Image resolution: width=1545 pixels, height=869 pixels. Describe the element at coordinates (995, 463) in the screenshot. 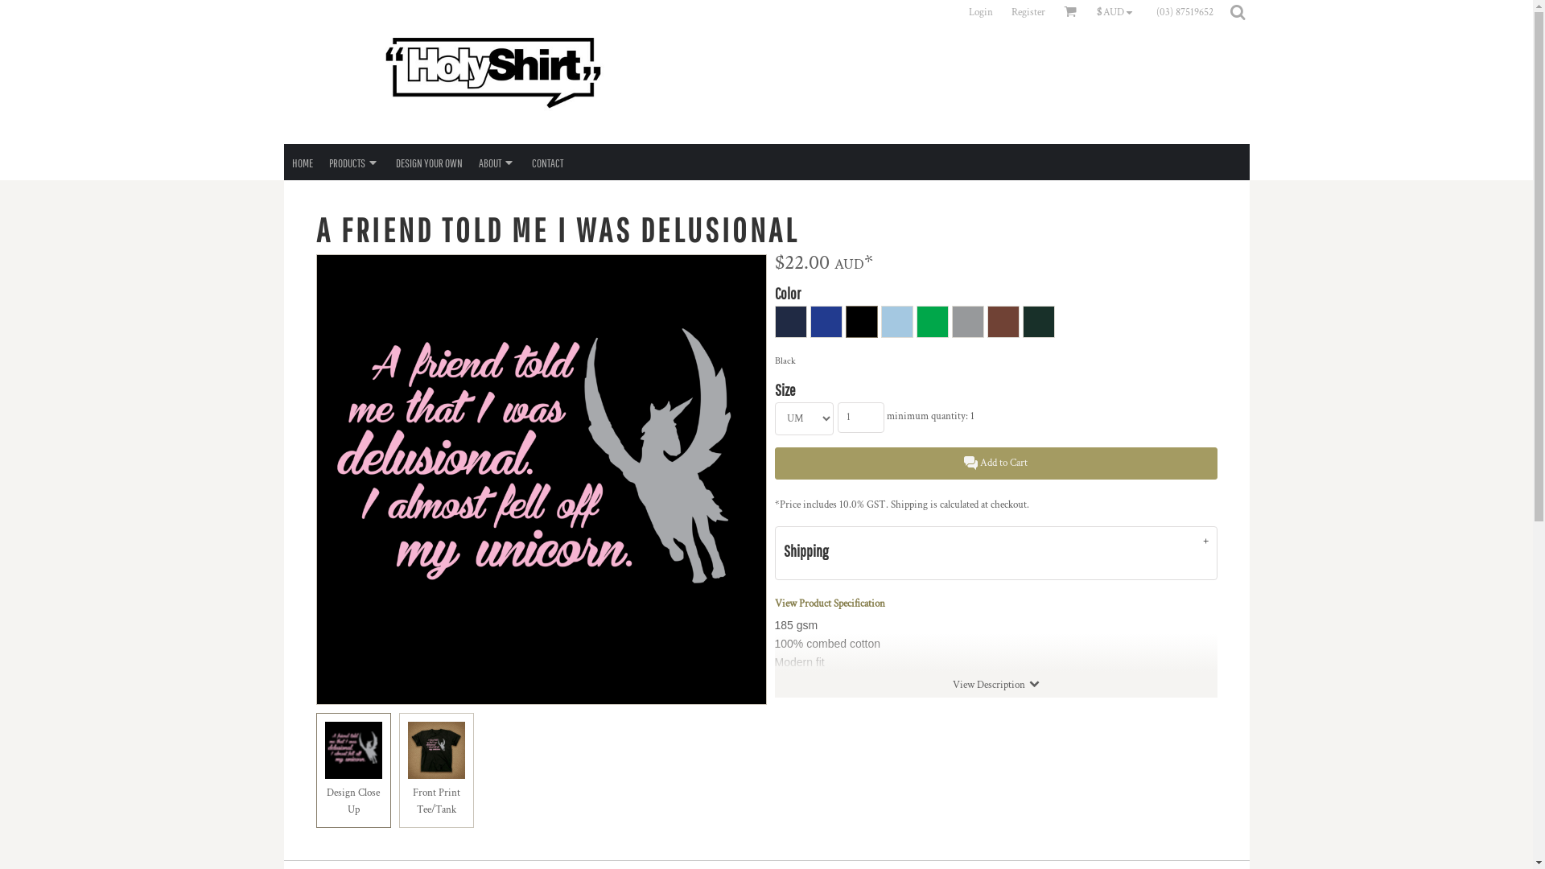

I see `Add to Cart` at that location.